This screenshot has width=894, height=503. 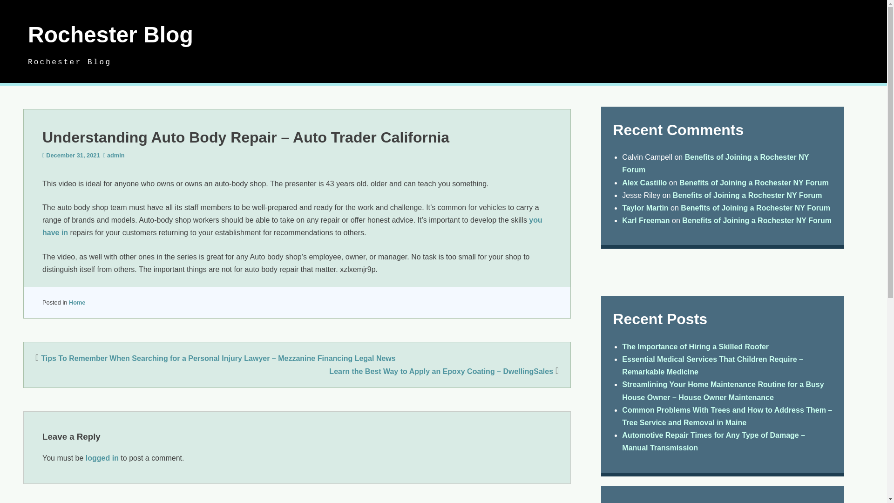 I want to click on Karl Freeman, so click(x=646, y=220).